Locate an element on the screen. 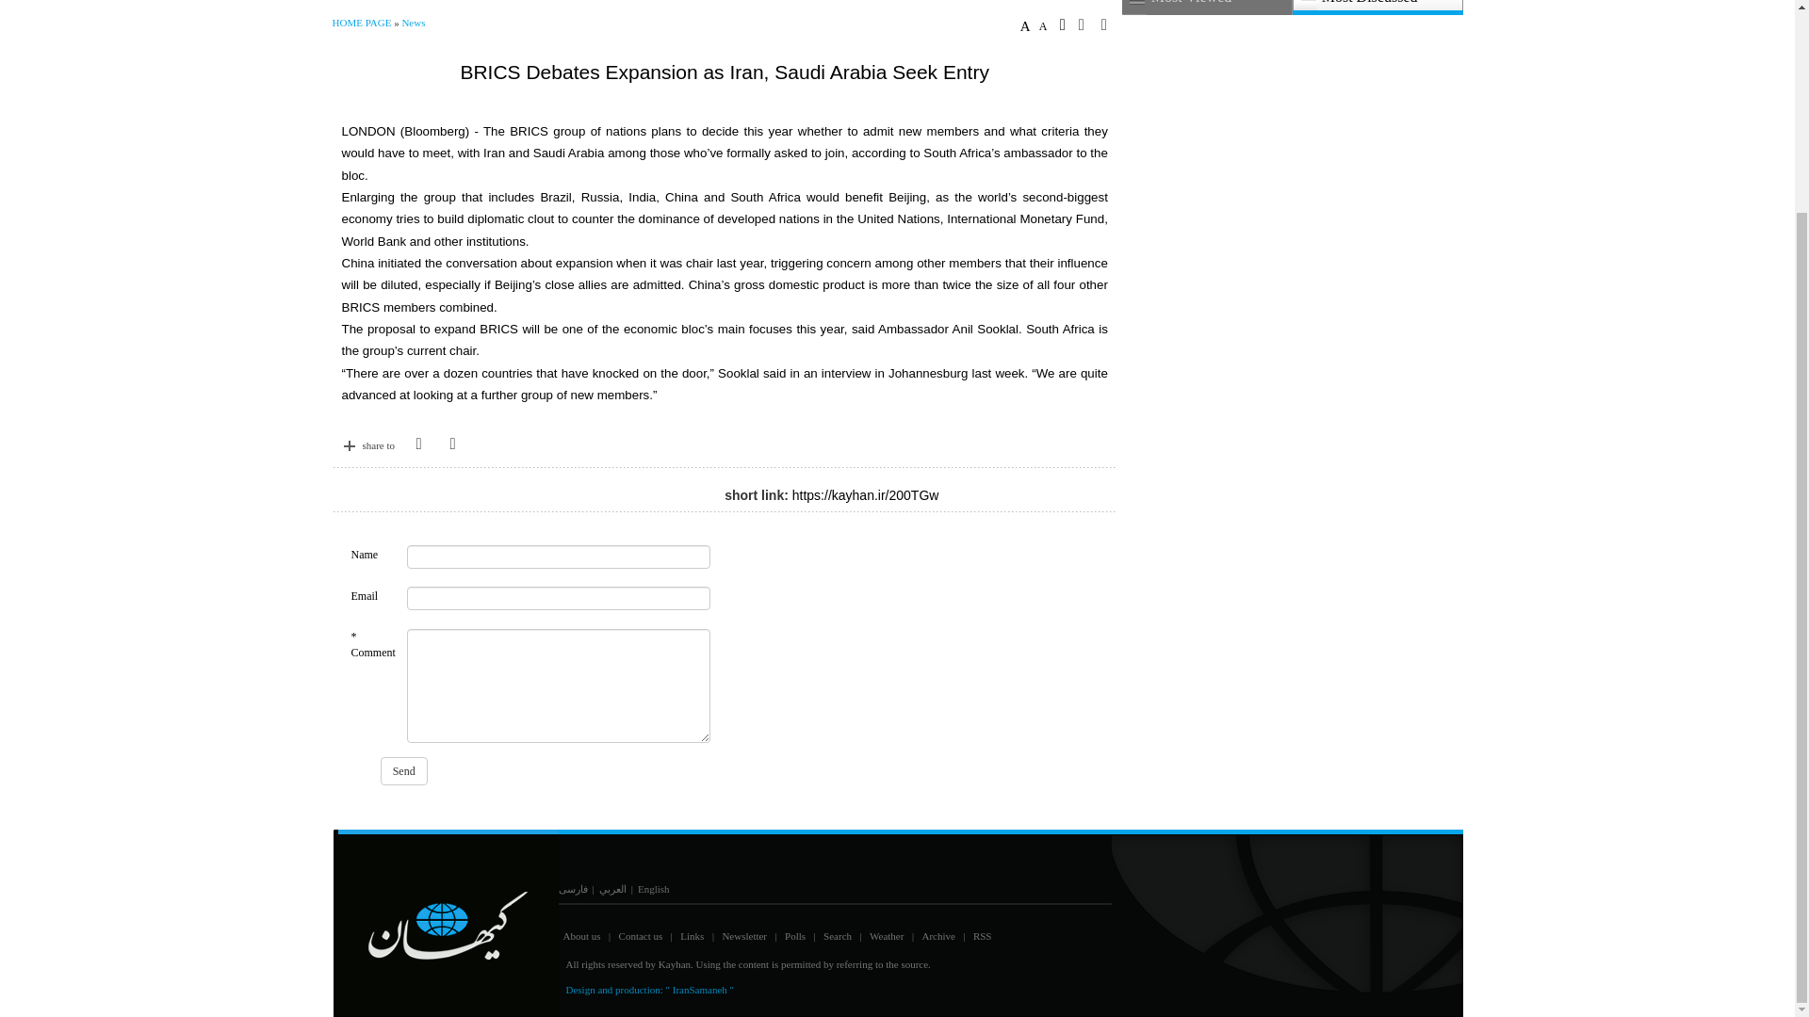 This screenshot has height=1017, width=1809. Email is located at coordinates (452, 460).